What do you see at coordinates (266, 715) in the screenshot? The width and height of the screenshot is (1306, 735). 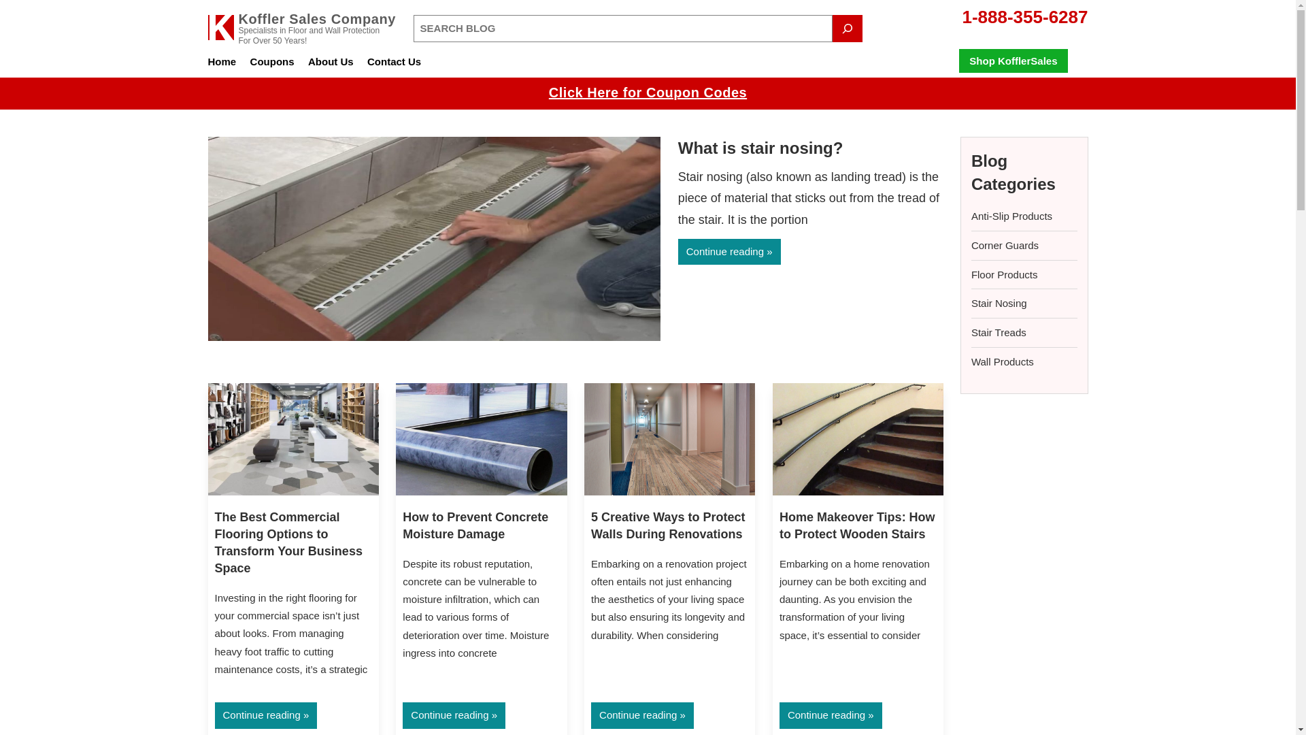 I see `Continue reading` at bounding box center [266, 715].